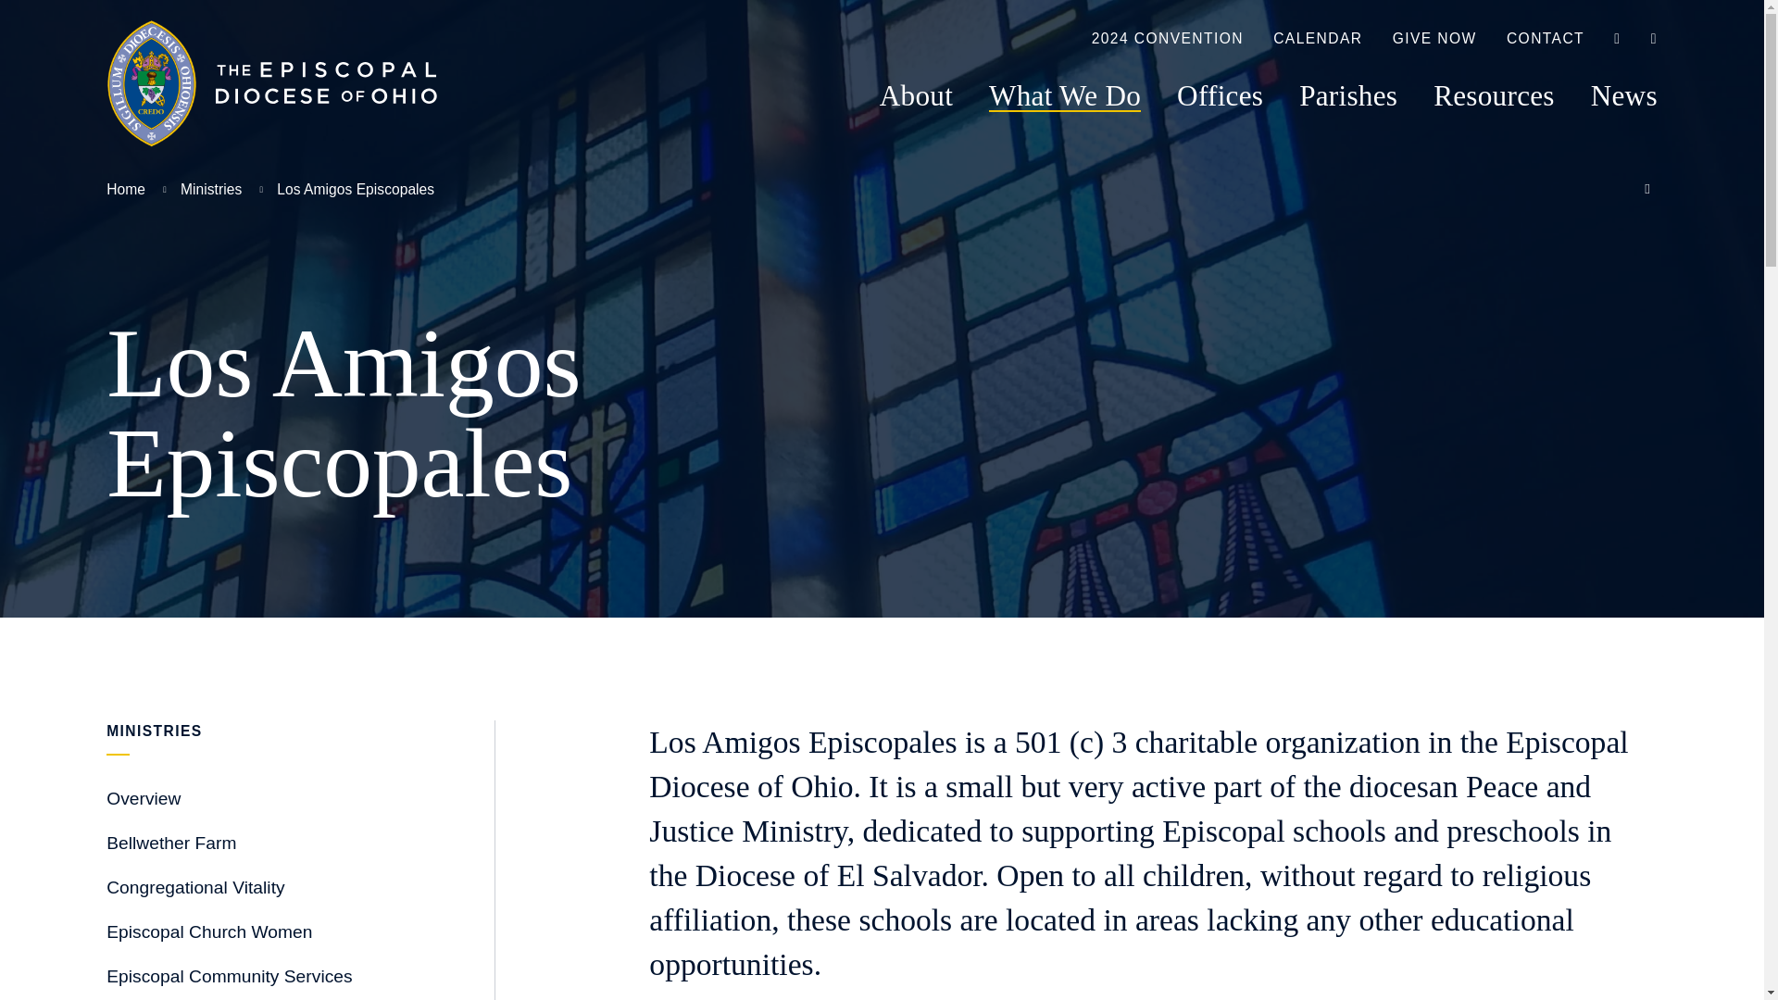  What do you see at coordinates (917, 95) in the screenshot?
I see `About` at bounding box center [917, 95].